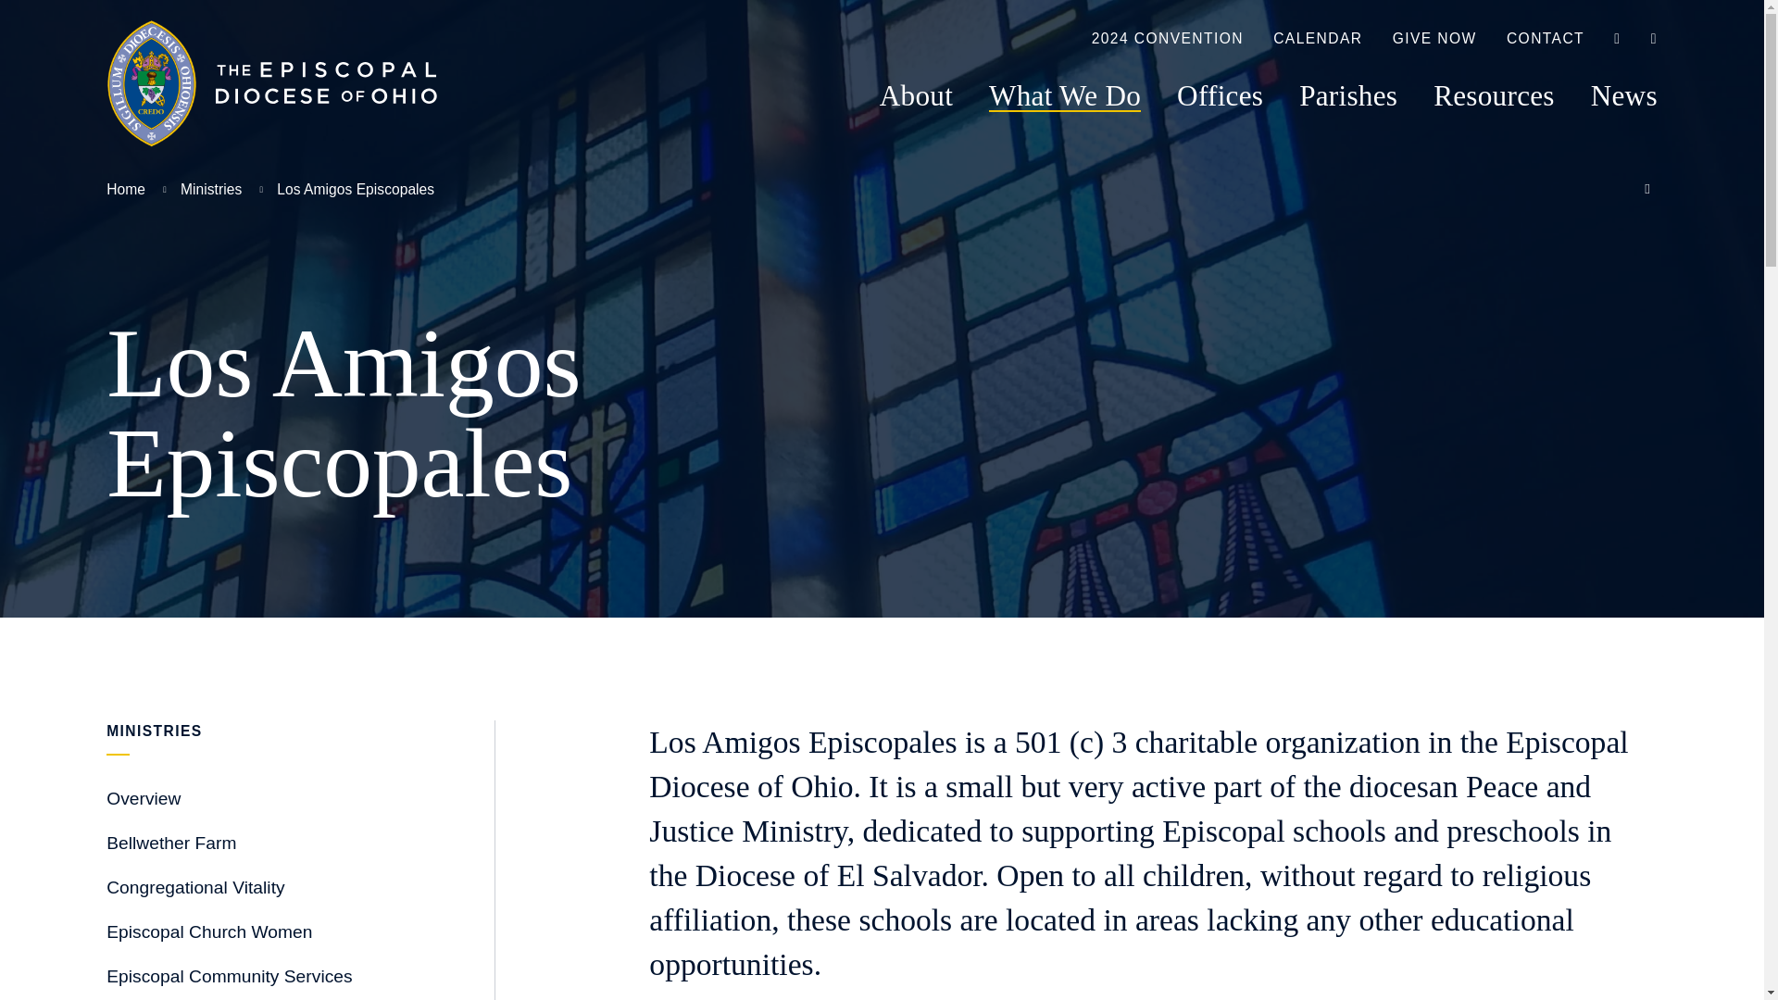  What do you see at coordinates (917, 95) in the screenshot?
I see `About` at bounding box center [917, 95].